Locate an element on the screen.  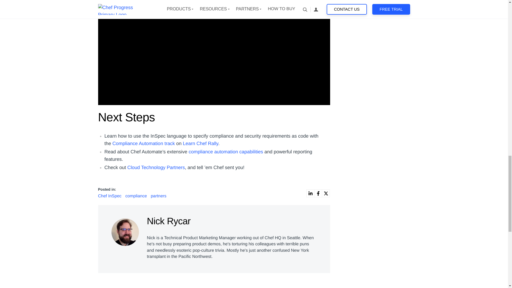
partners is located at coordinates (158, 196).